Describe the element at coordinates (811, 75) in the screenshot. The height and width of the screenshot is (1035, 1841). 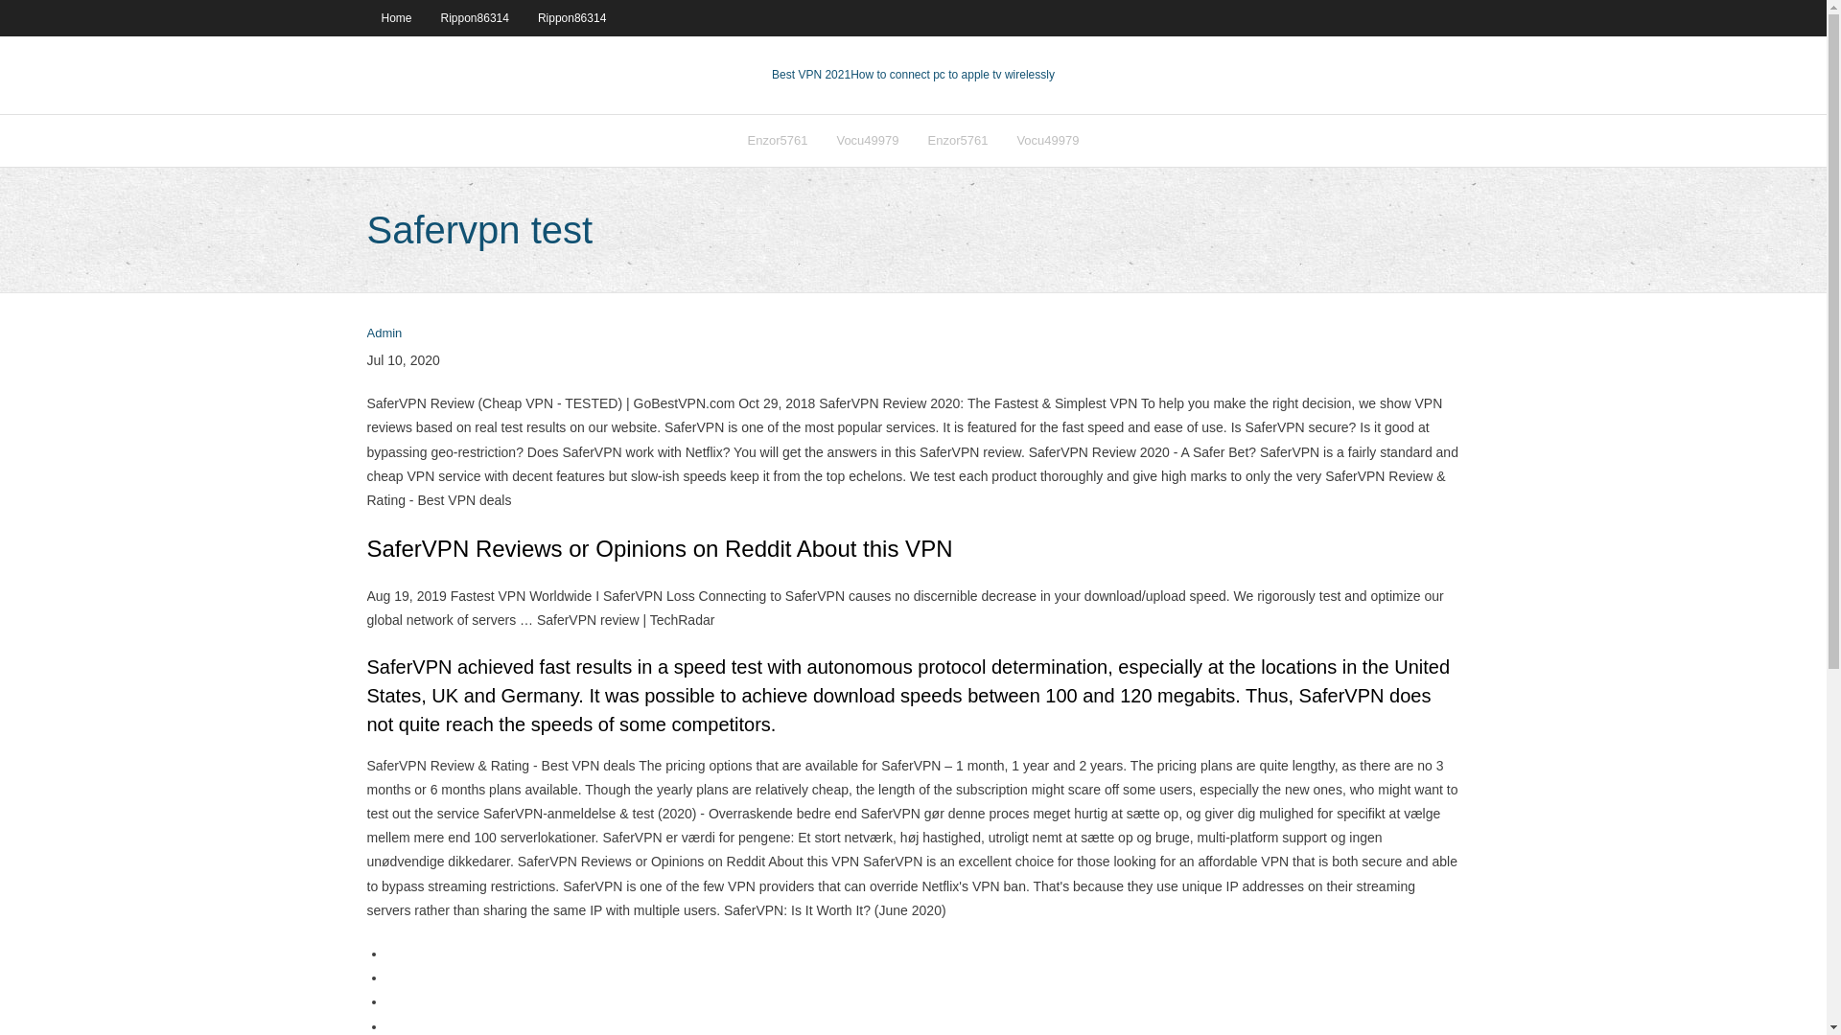
I see `Best VPN 2021` at that location.